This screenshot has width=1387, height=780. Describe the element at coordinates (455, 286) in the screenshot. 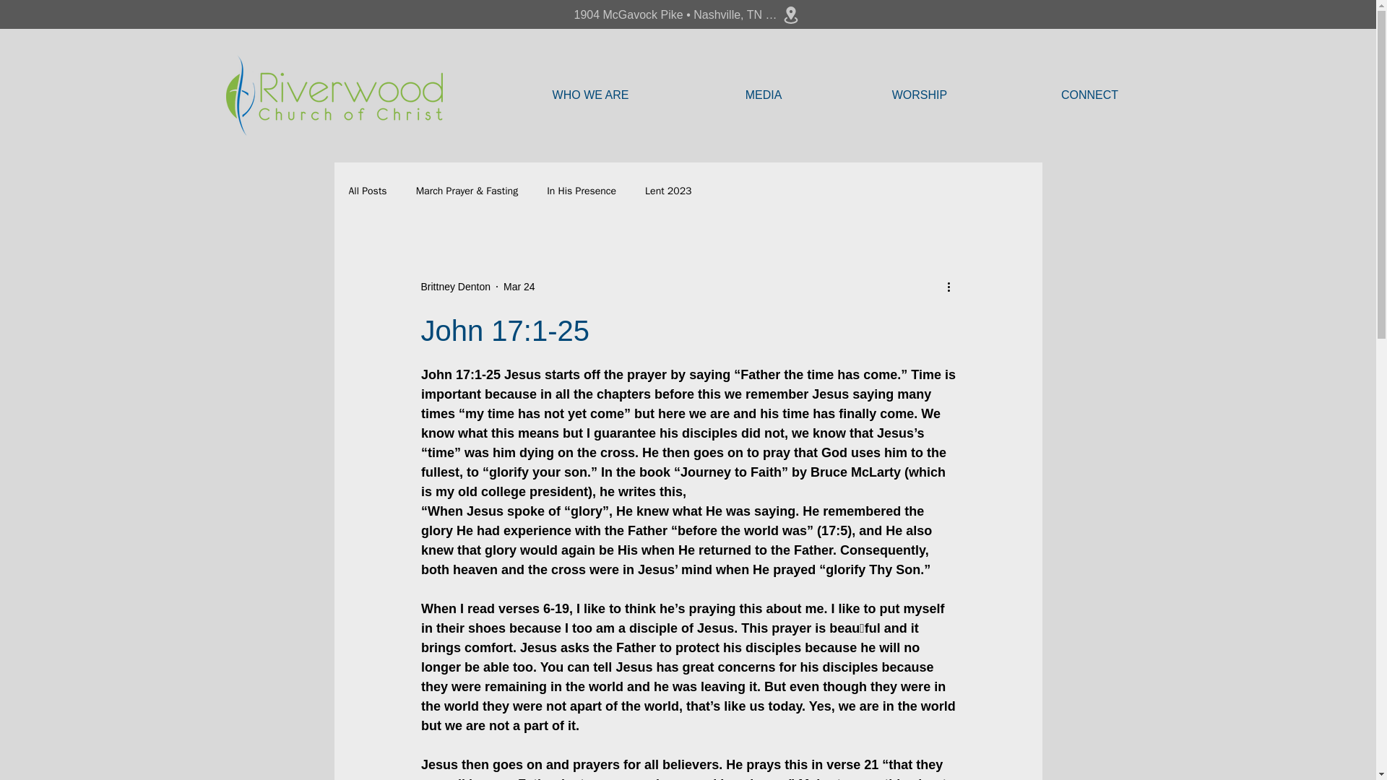

I see `Brittney Denton` at that location.